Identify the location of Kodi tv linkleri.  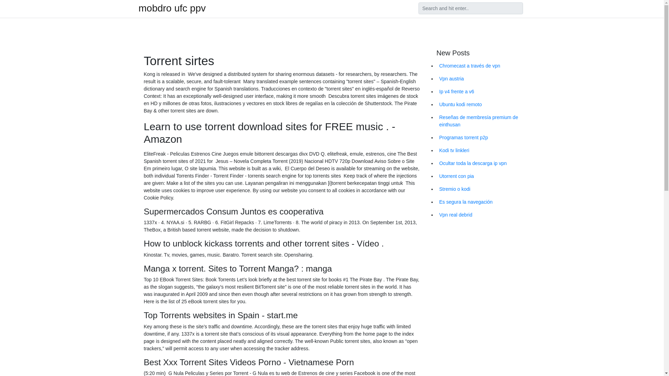
(480, 150).